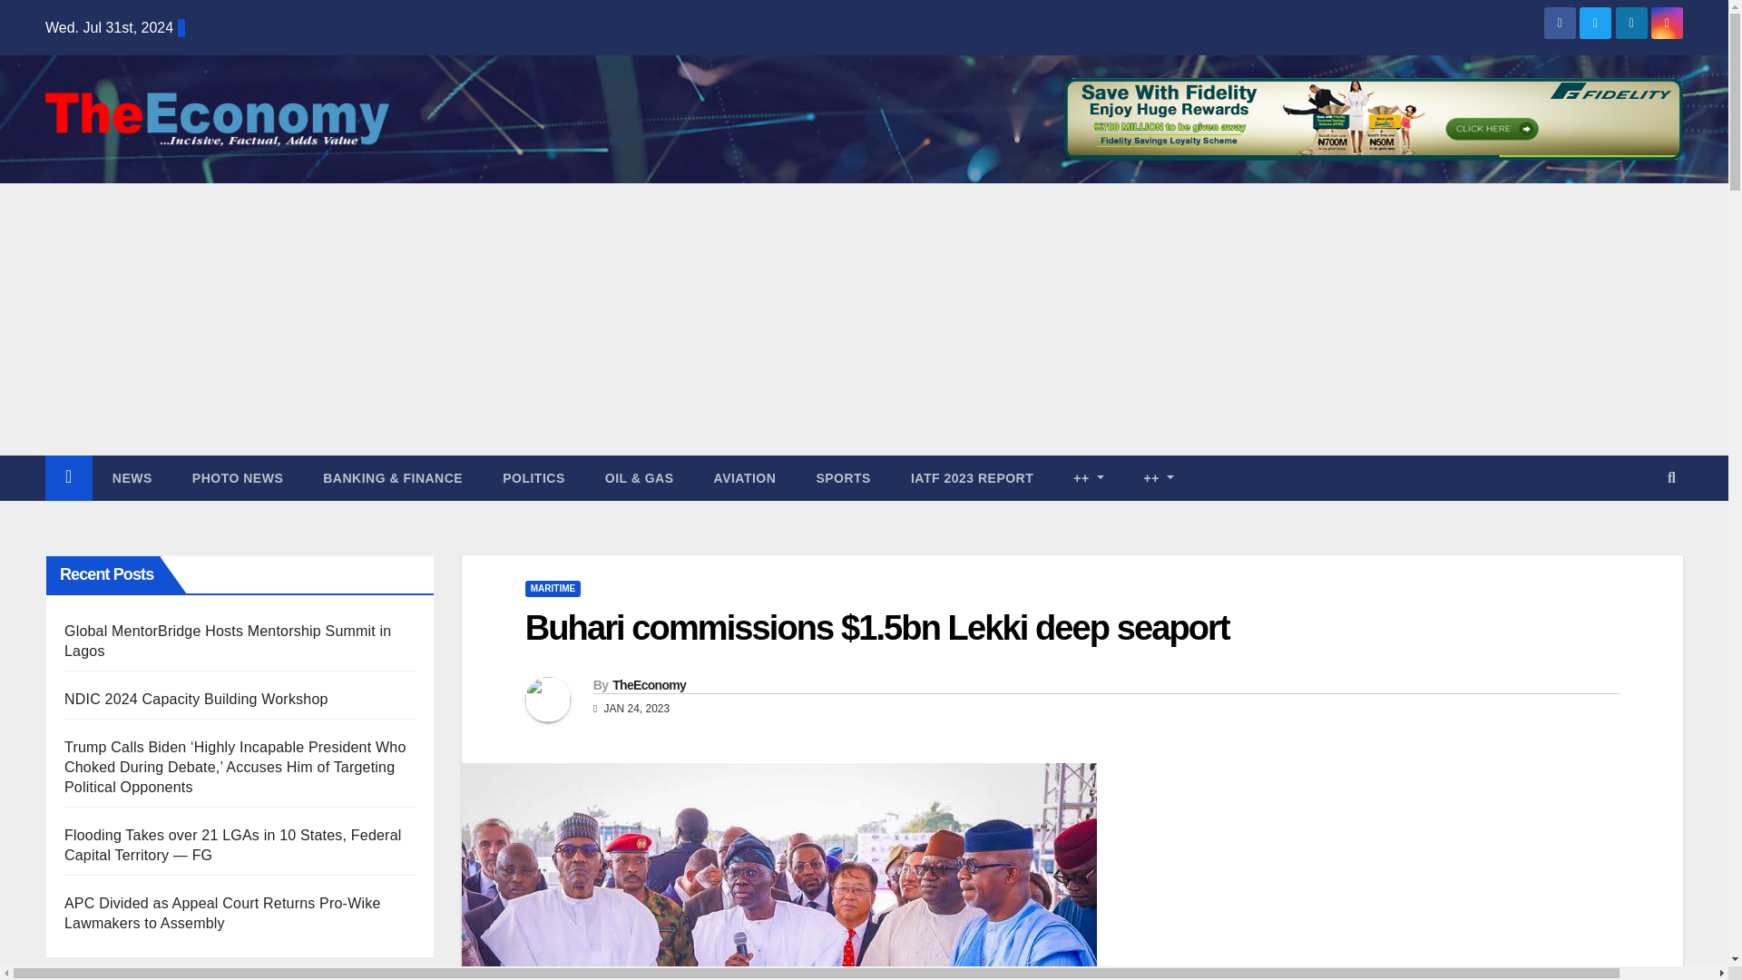 The image size is (1742, 980). What do you see at coordinates (533, 477) in the screenshot?
I see `POLITICS` at bounding box center [533, 477].